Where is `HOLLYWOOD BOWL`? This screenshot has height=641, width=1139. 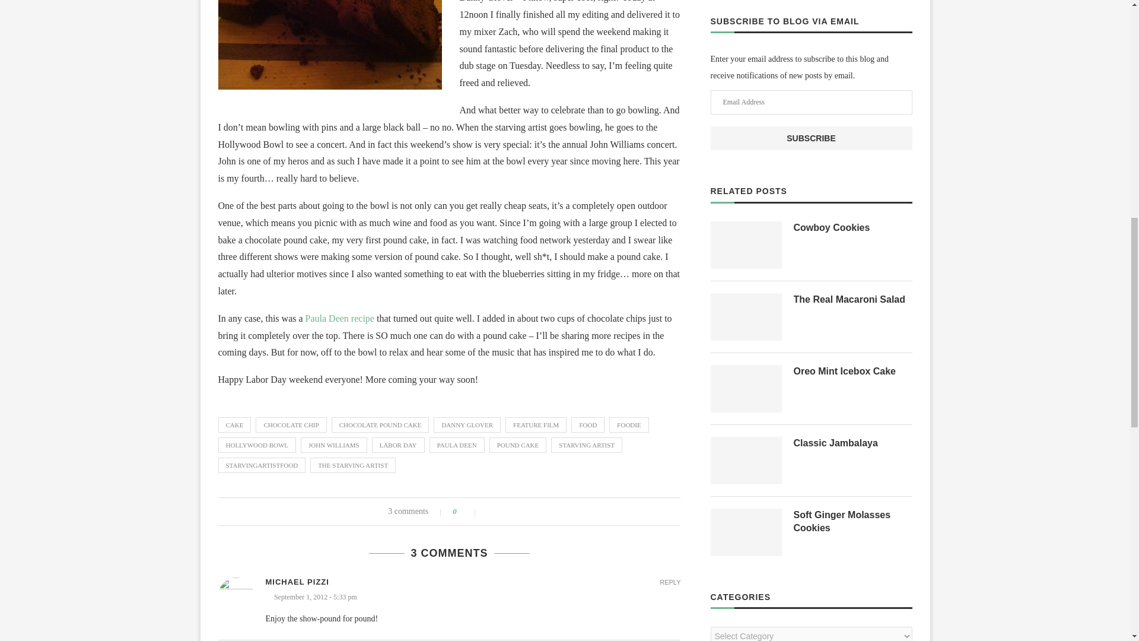 HOLLYWOOD BOWL is located at coordinates (257, 445).